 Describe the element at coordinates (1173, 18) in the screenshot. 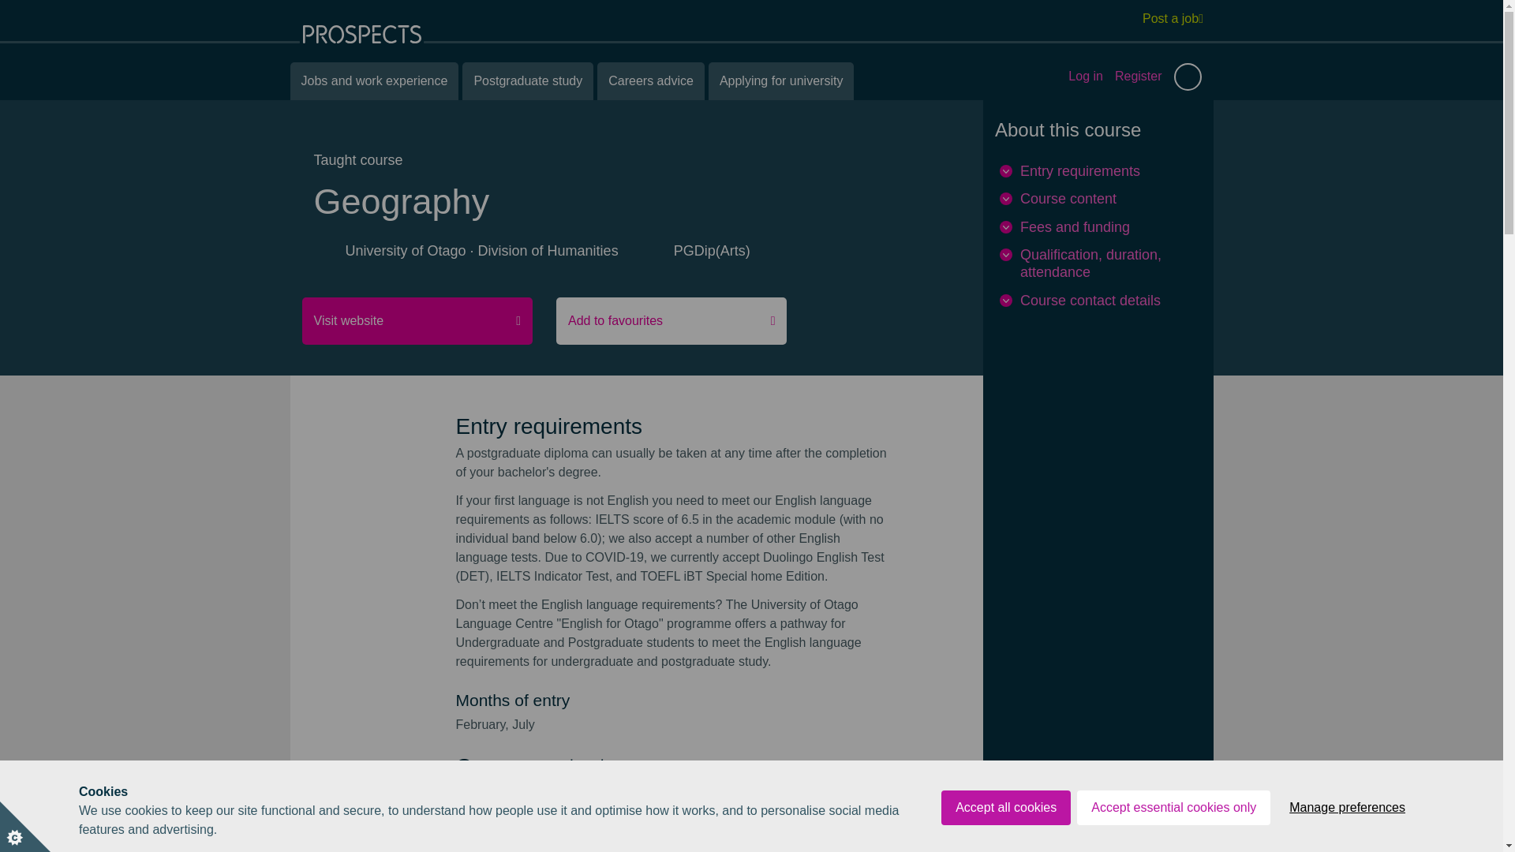

I see `Post a job` at that location.